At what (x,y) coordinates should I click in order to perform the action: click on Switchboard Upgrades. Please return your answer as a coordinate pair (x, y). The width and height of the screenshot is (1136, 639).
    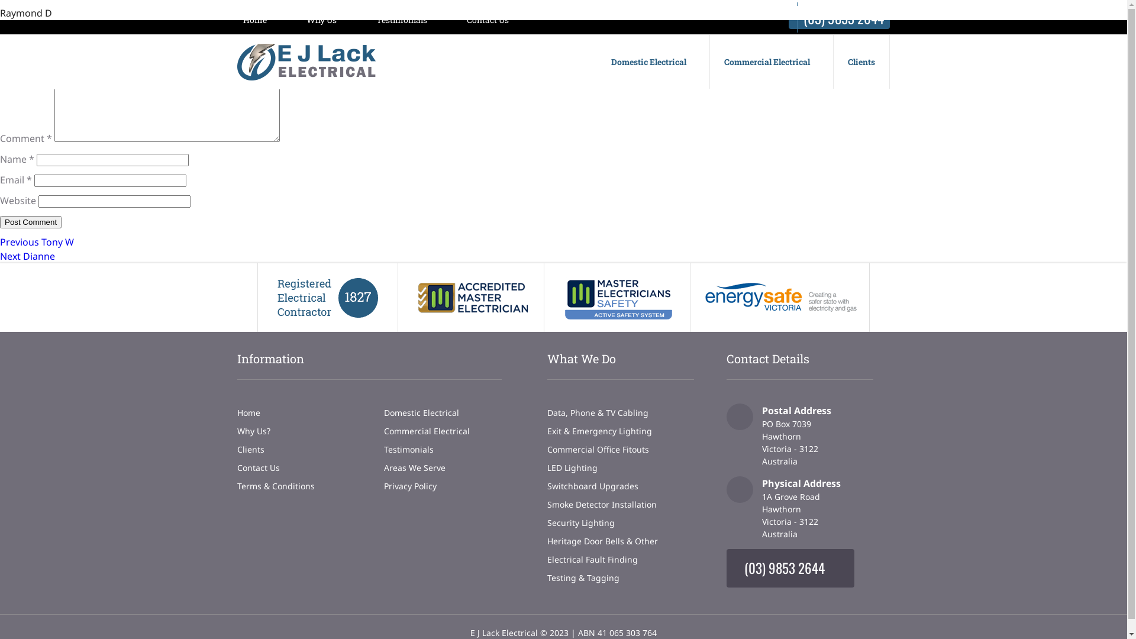
    Looking at the image, I should click on (593, 486).